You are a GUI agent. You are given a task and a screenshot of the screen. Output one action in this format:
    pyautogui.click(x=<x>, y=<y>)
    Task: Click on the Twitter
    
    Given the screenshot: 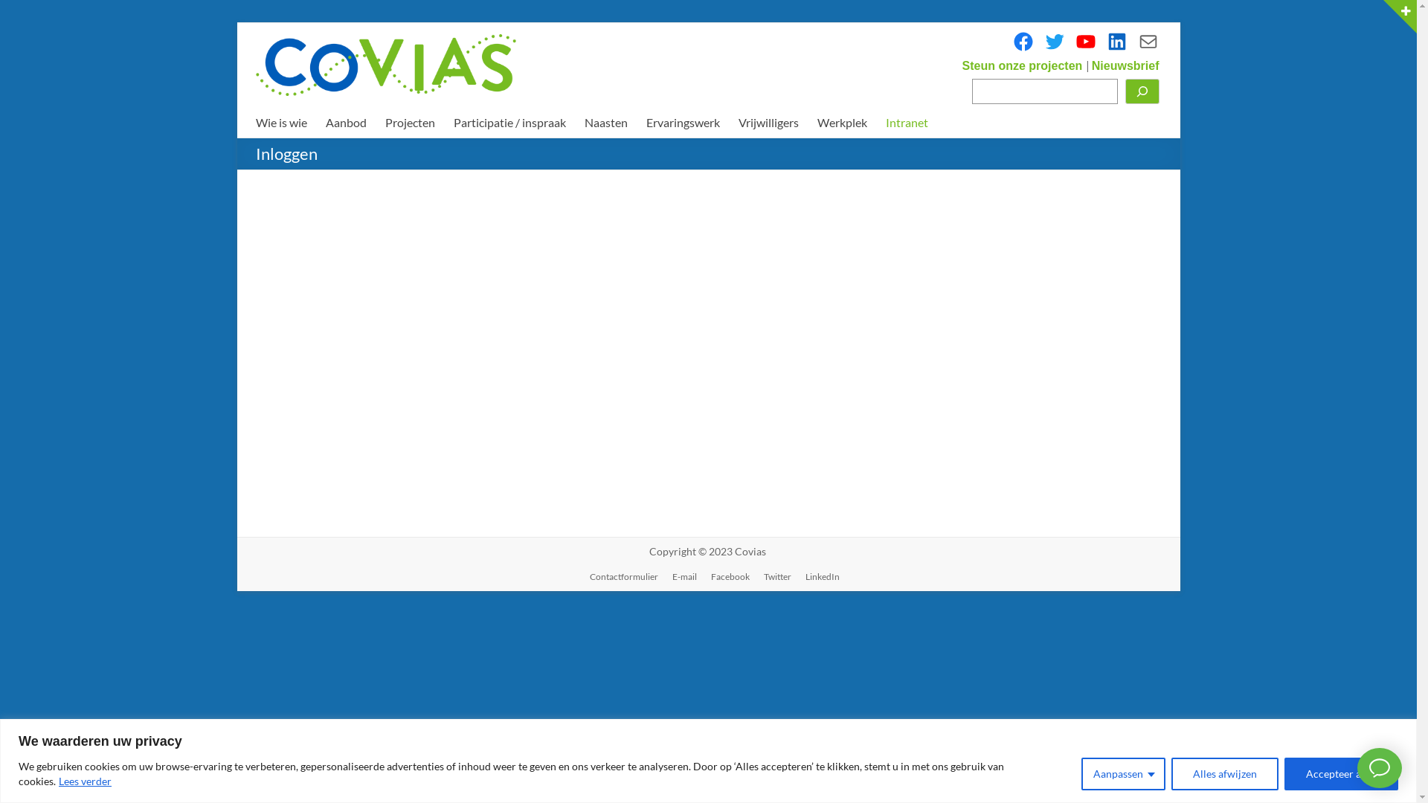 What is the action you would take?
    pyautogui.click(x=1054, y=42)
    